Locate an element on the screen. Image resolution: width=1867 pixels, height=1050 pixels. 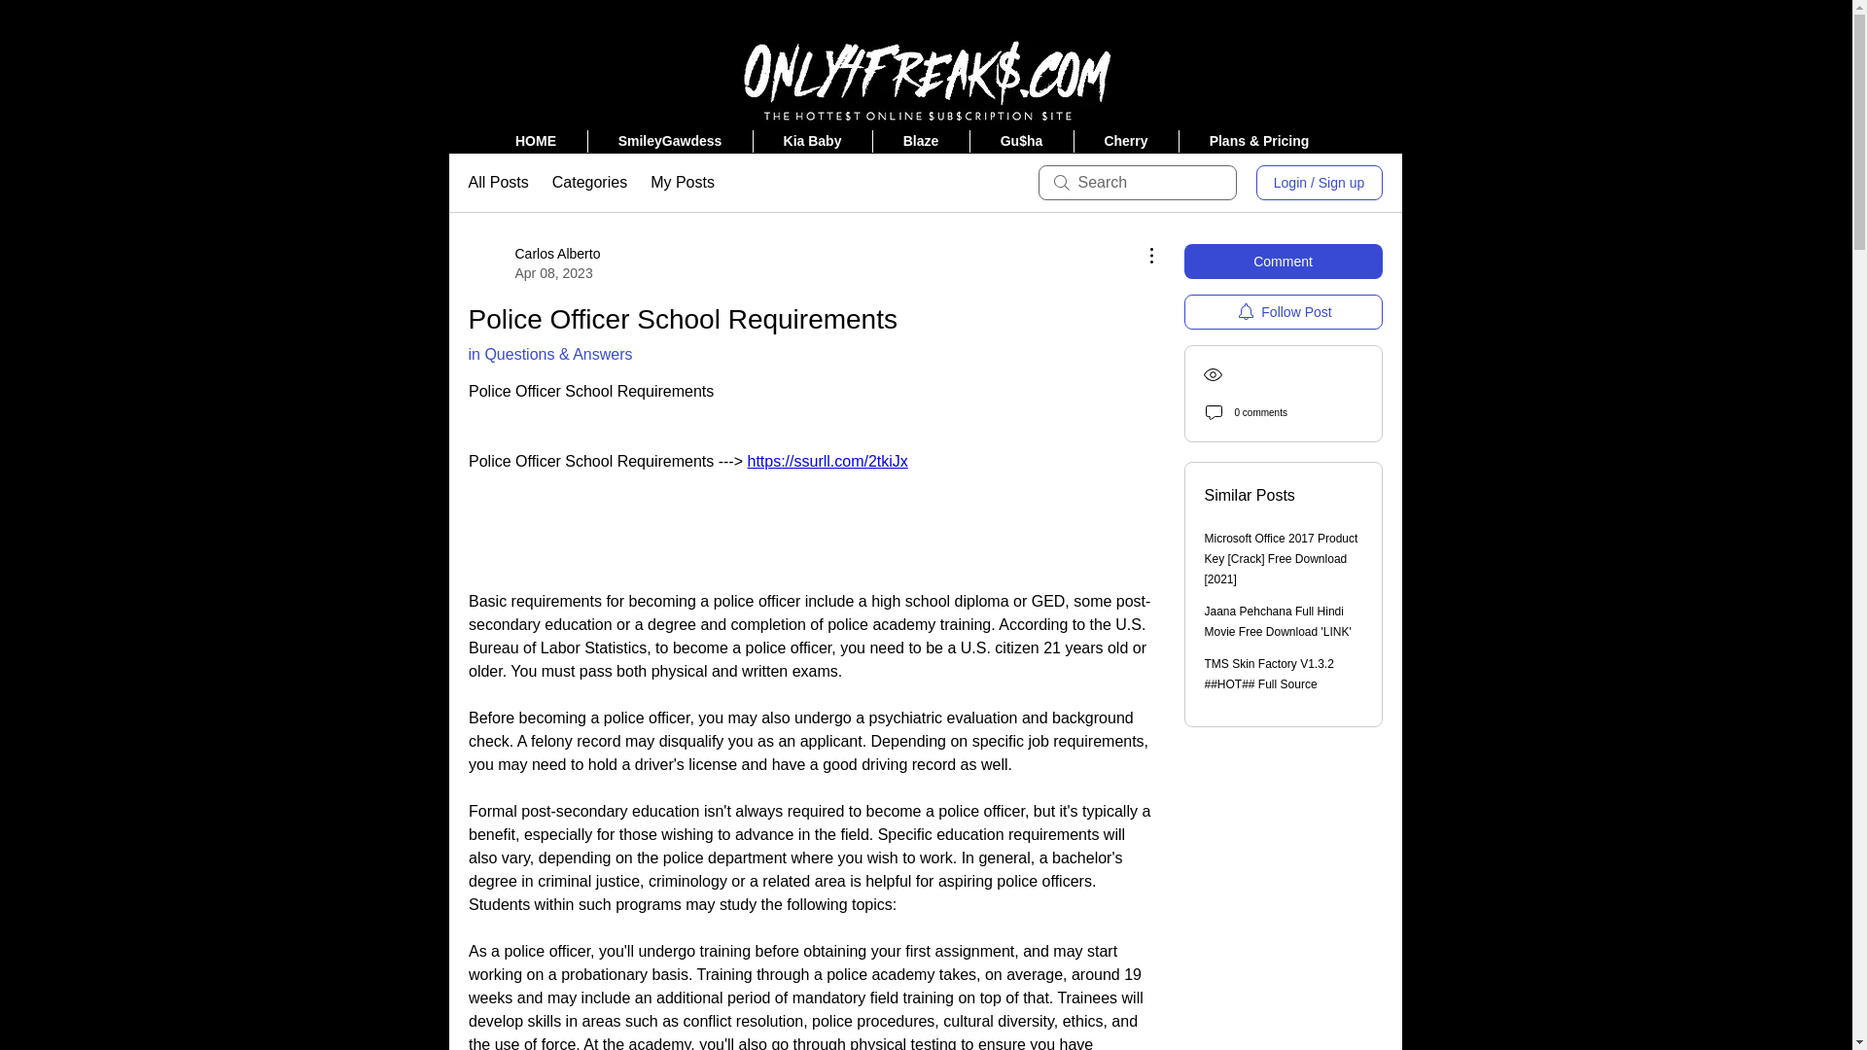
Categories is located at coordinates (589, 183).